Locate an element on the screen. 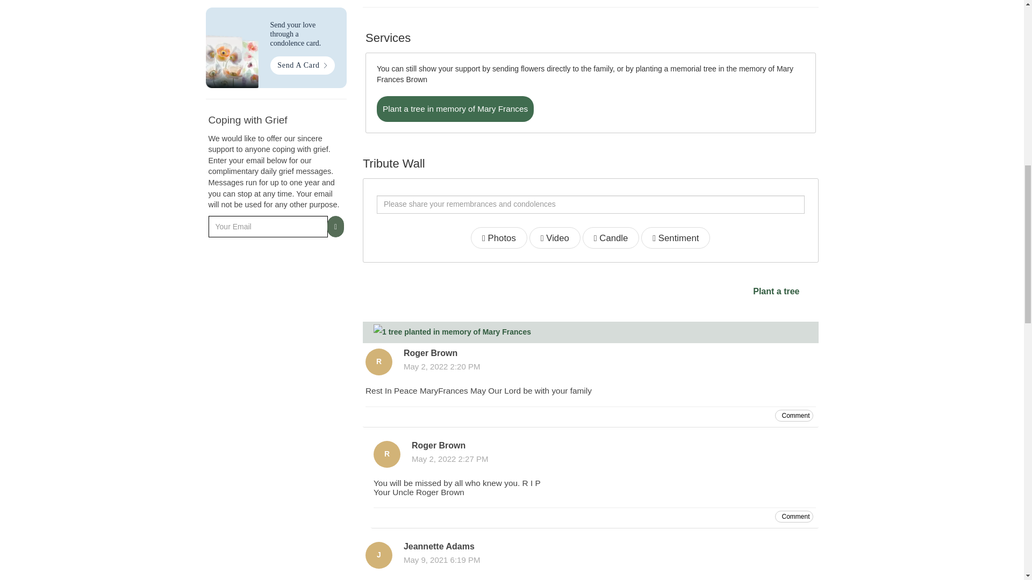 This screenshot has height=580, width=1032. Plant a tree in memory of Mary Frances is located at coordinates (455, 108).